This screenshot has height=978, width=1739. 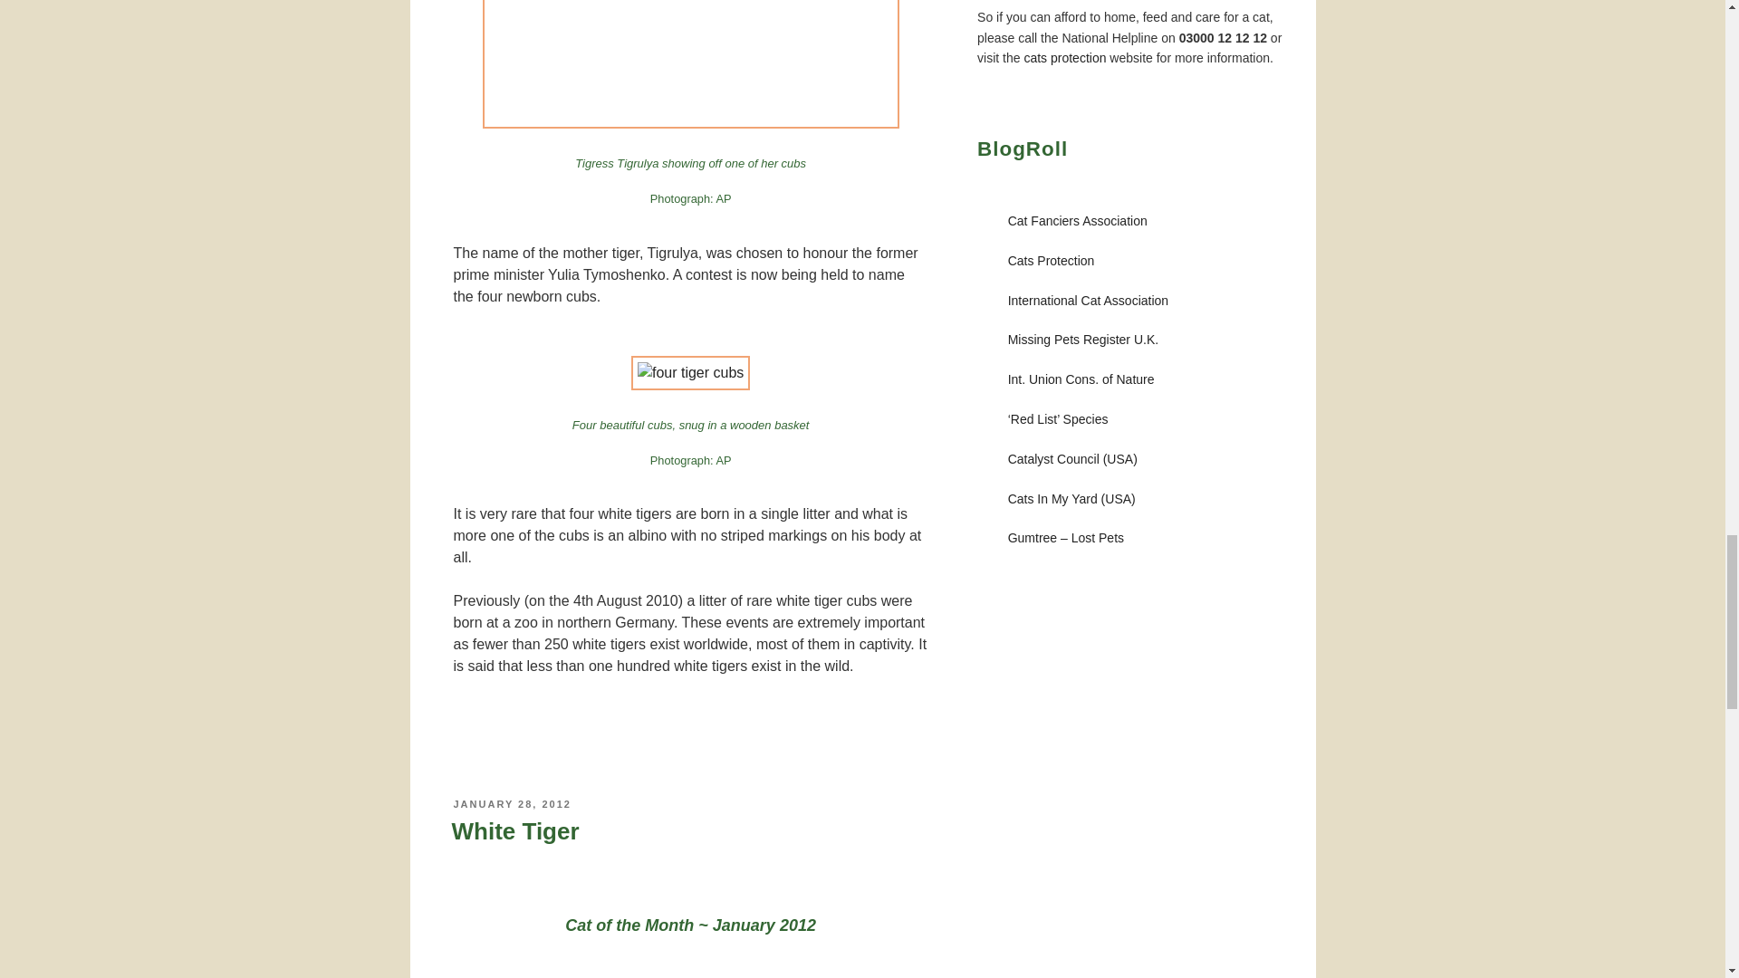 I want to click on link to cats protection website, so click(x=1065, y=58).